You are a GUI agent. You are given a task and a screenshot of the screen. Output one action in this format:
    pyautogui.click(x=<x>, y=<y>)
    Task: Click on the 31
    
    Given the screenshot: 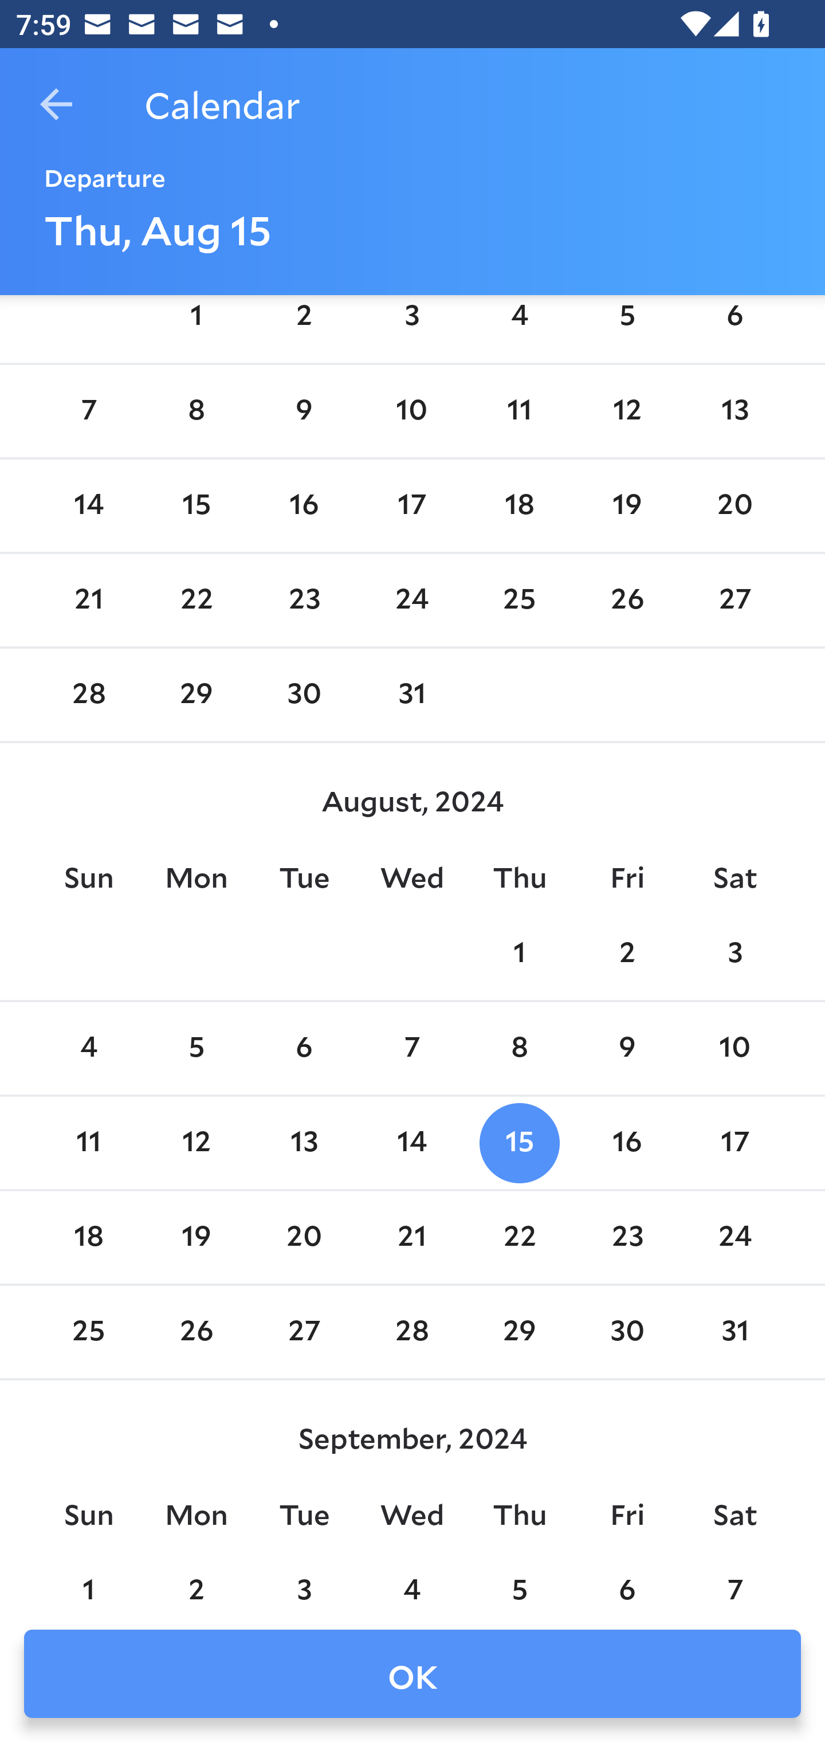 What is the action you would take?
    pyautogui.click(x=412, y=695)
    